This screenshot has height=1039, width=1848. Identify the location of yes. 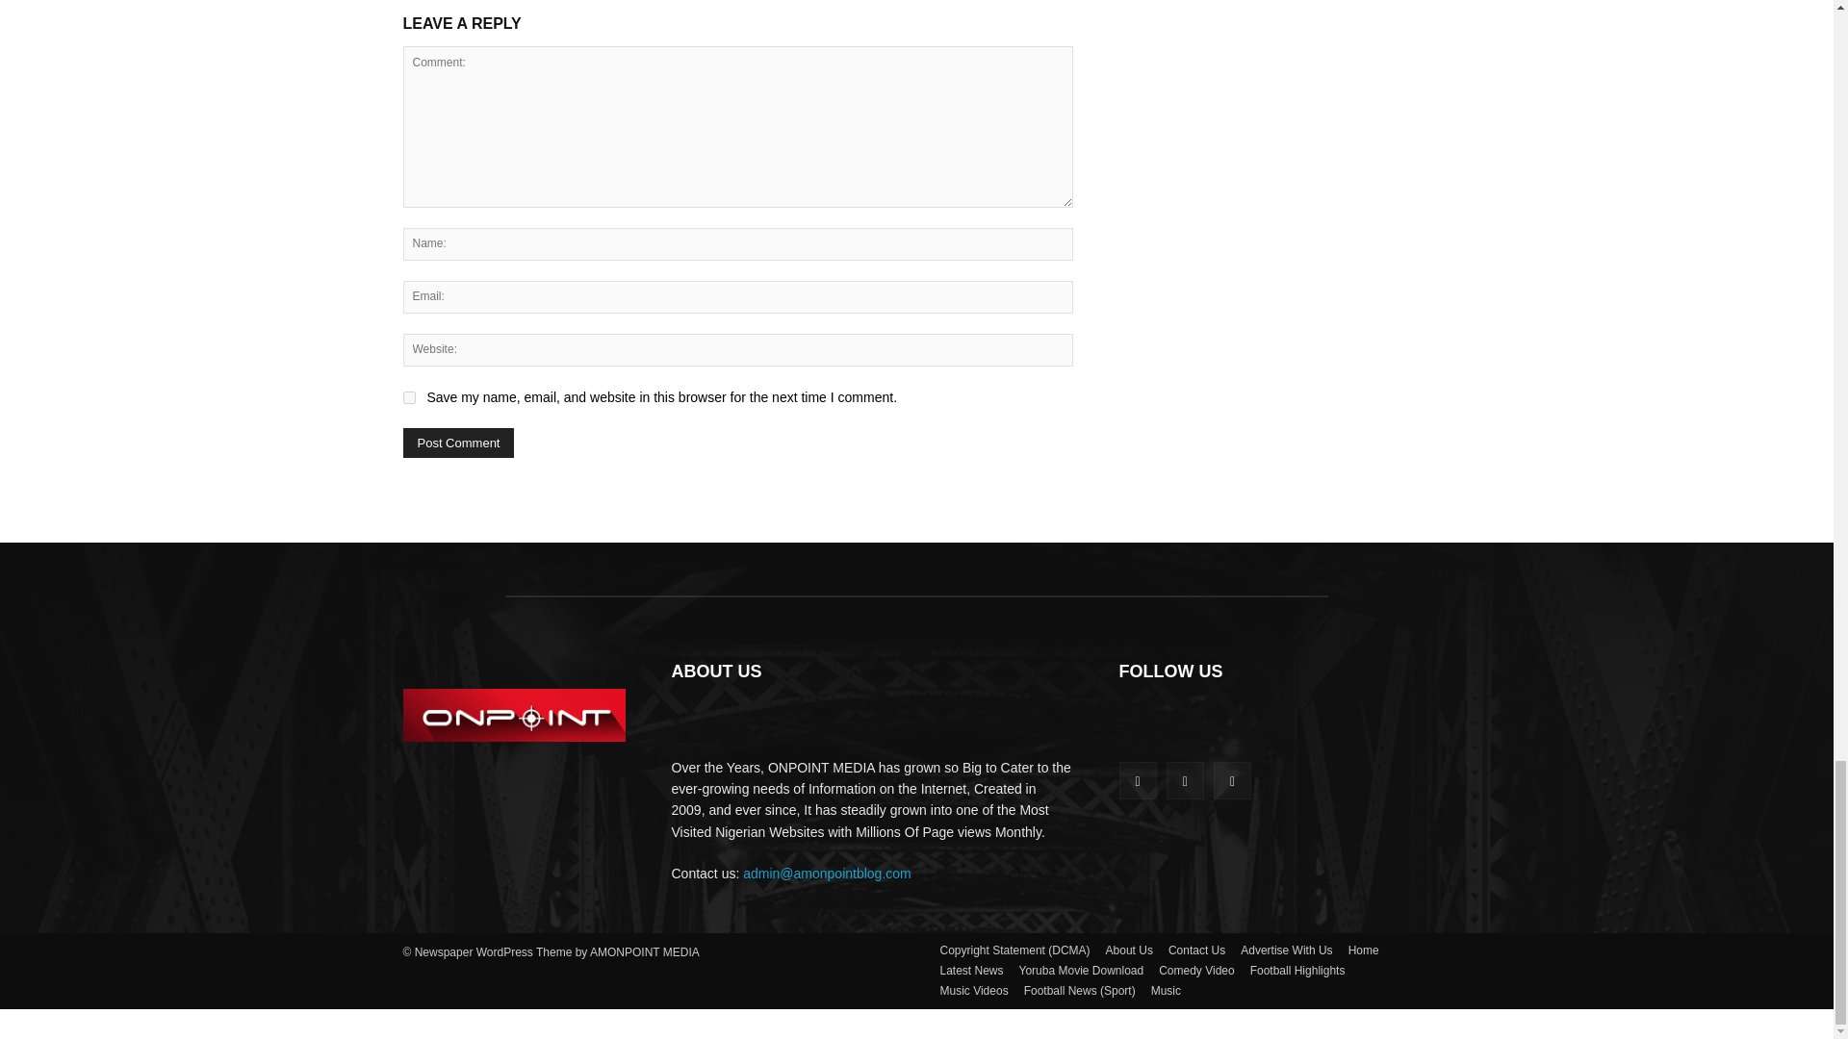
(408, 398).